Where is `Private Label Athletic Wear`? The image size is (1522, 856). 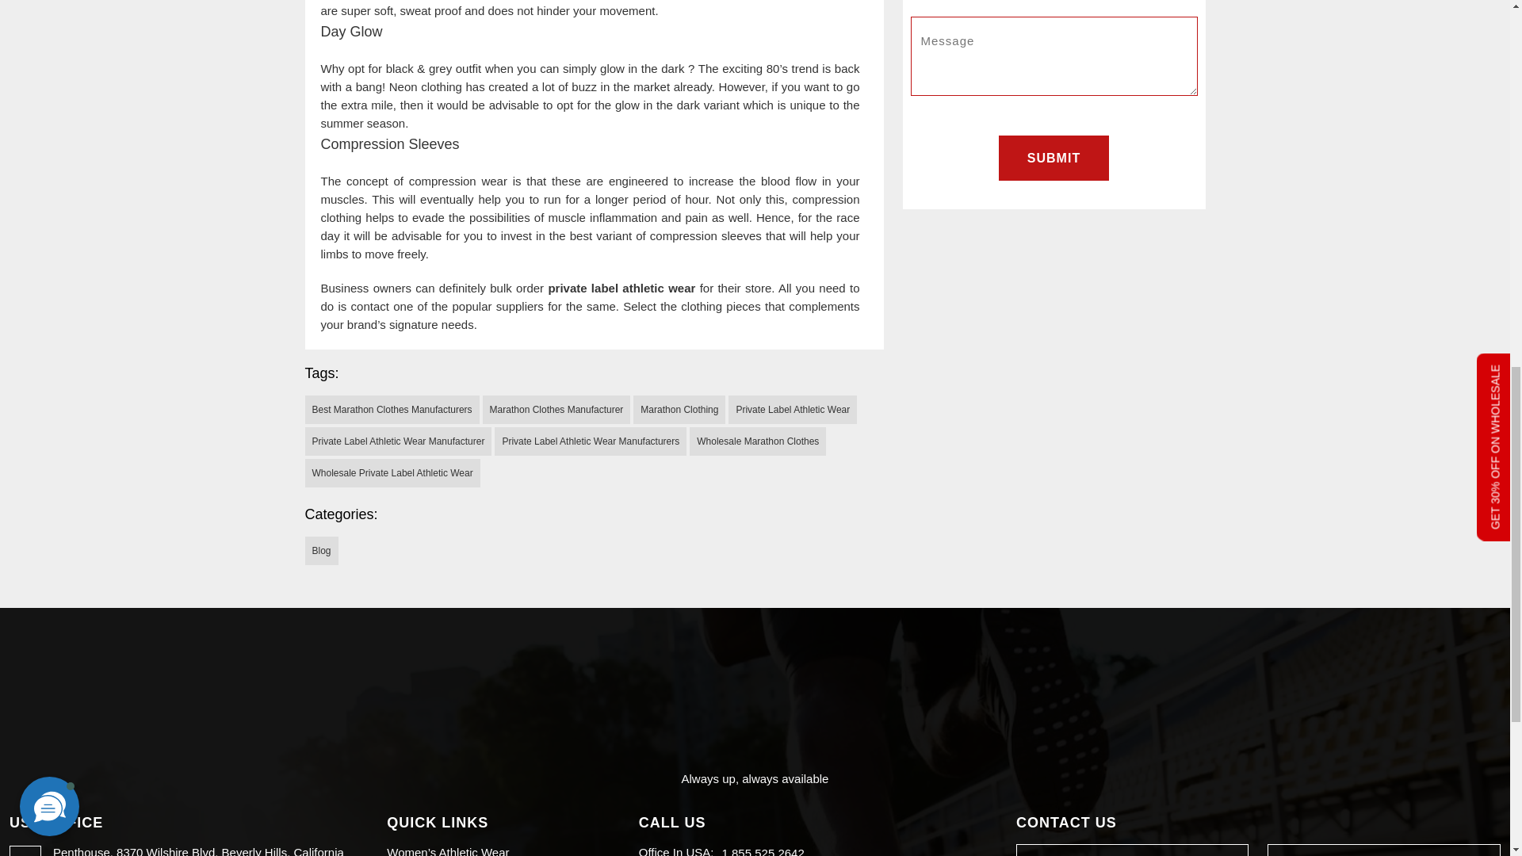
Private Label Athletic Wear is located at coordinates (793, 409).